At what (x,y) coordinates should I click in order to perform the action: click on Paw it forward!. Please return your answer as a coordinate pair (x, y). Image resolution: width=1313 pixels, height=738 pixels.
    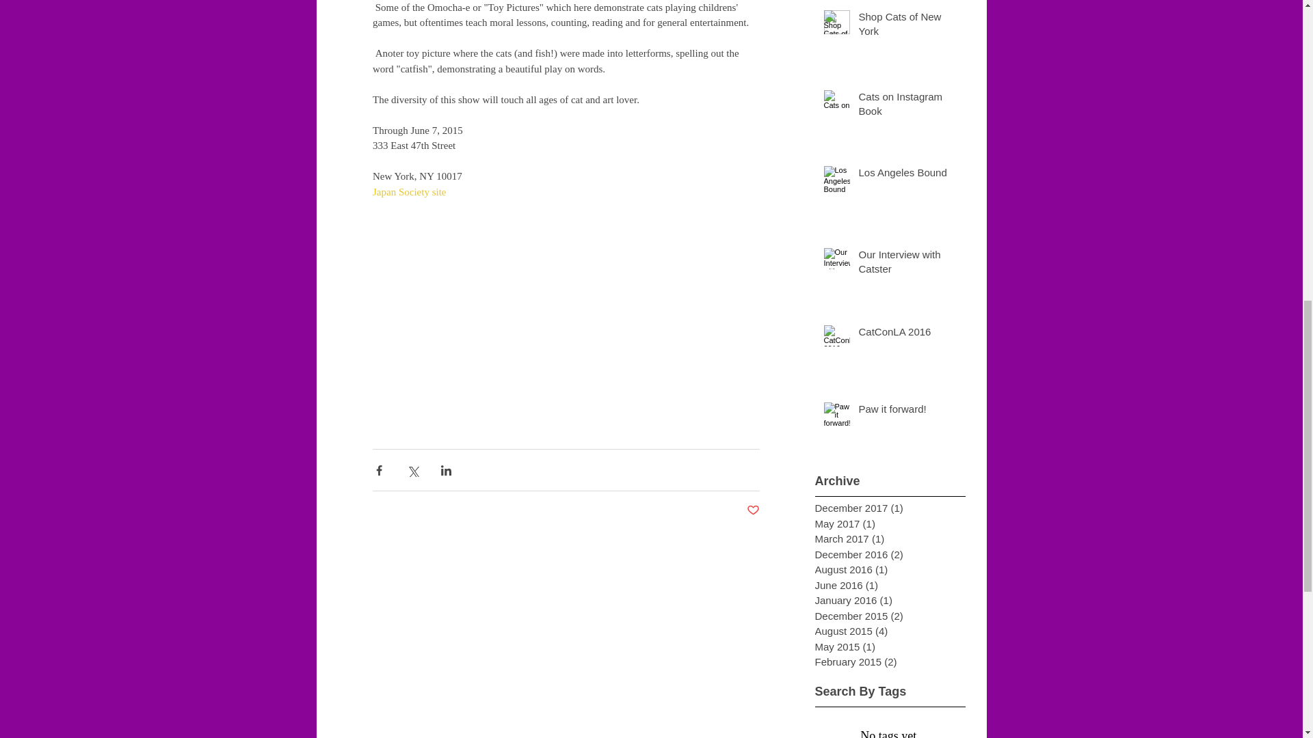
    Looking at the image, I should click on (907, 411).